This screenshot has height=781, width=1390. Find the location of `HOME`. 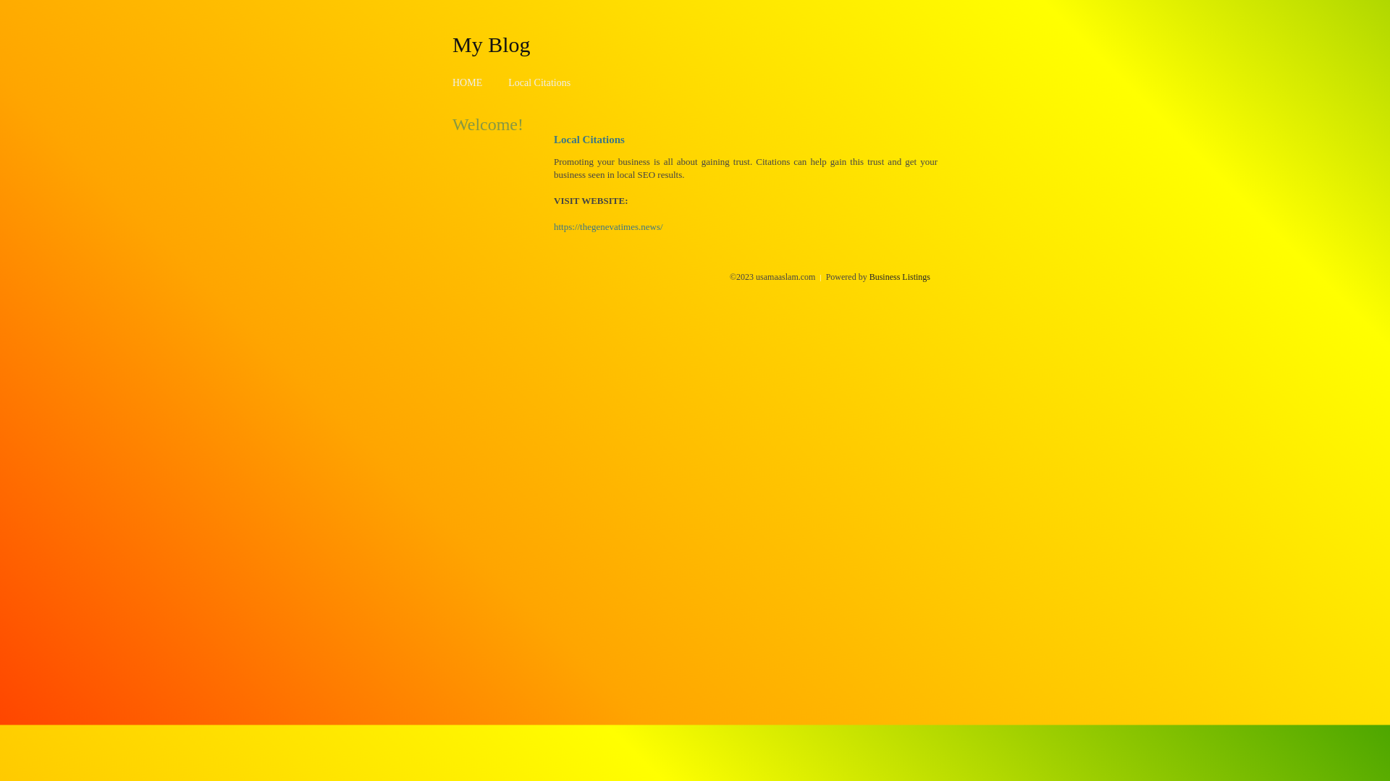

HOME is located at coordinates (468, 82).